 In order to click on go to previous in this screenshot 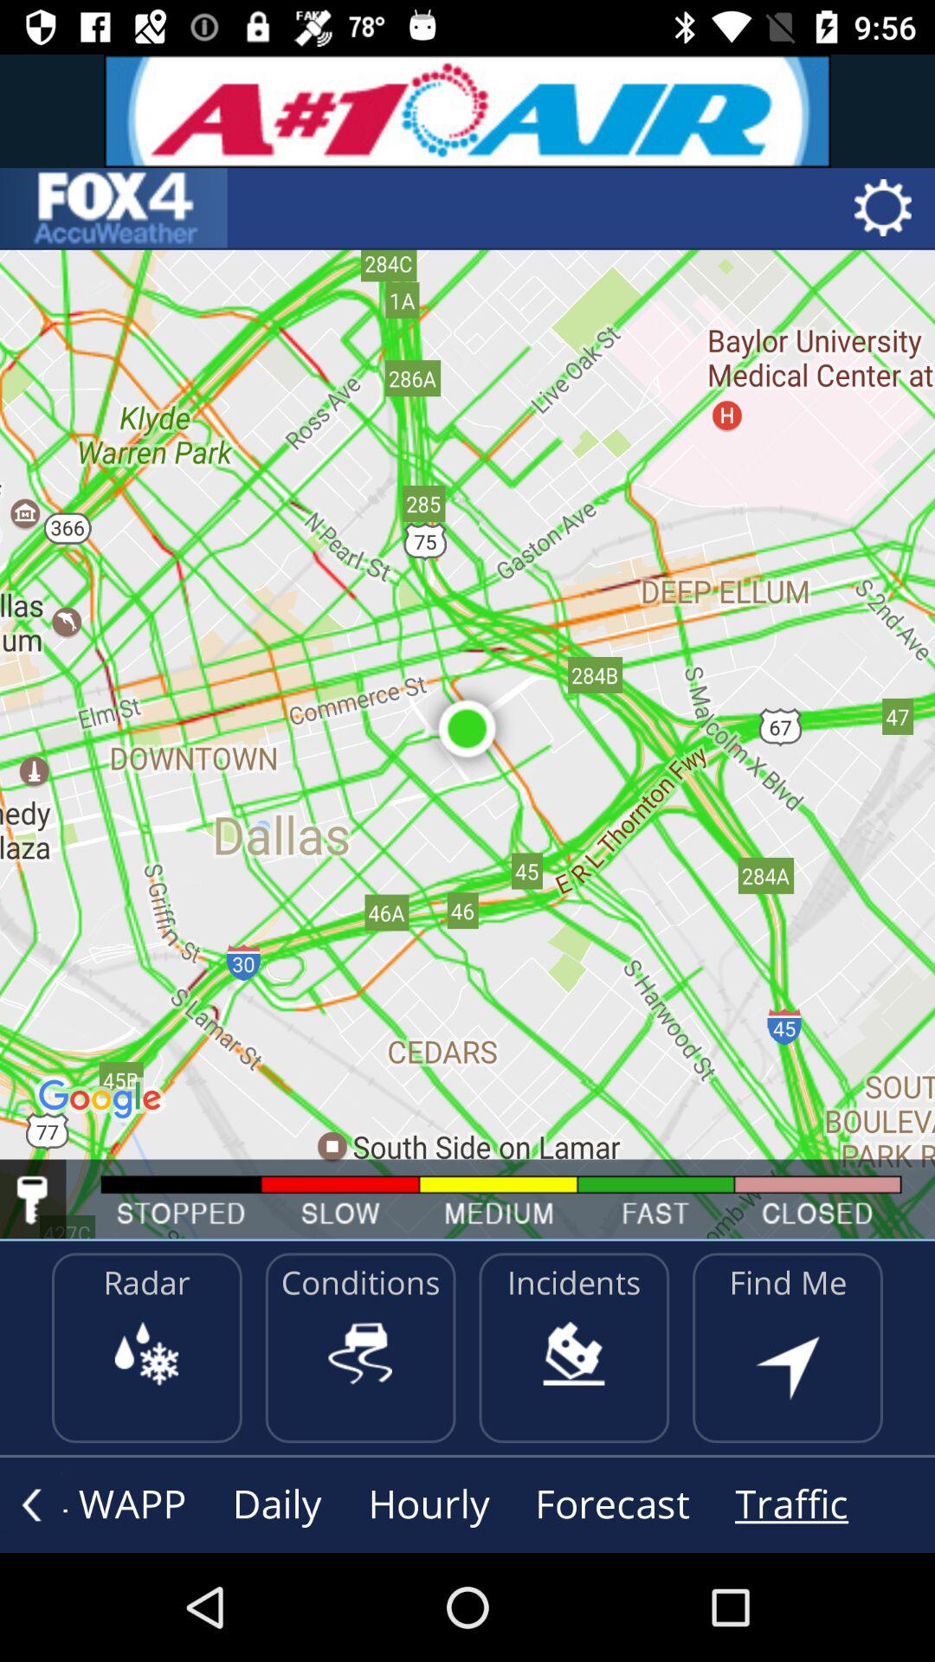, I will do `click(31, 1504)`.